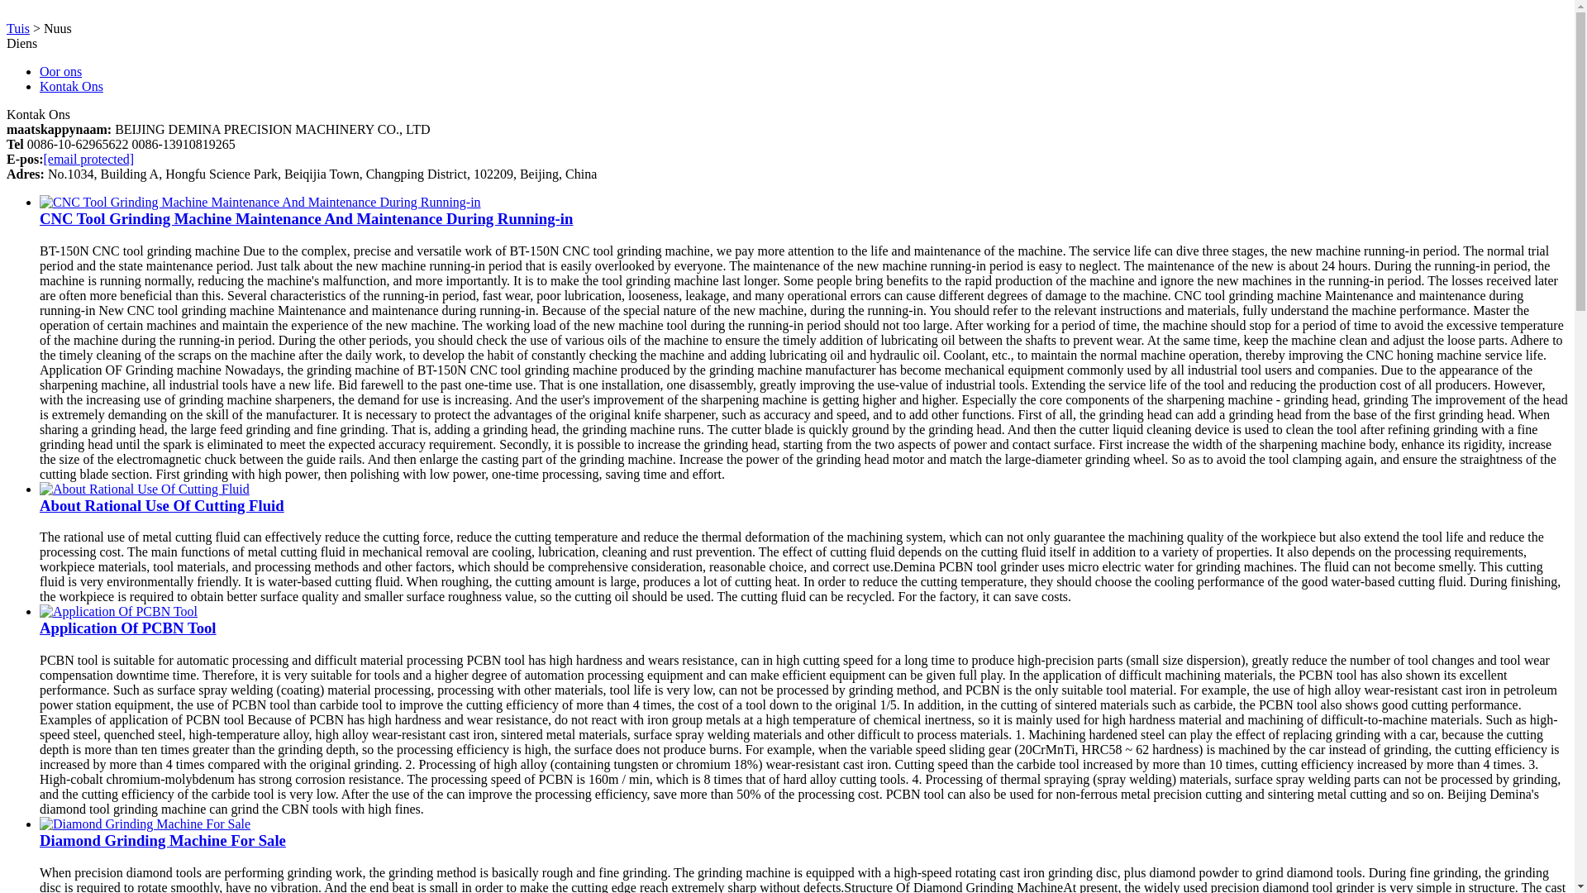 This screenshot has width=1587, height=893. Describe the element at coordinates (18, 28) in the screenshot. I see `Tuis` at that location.